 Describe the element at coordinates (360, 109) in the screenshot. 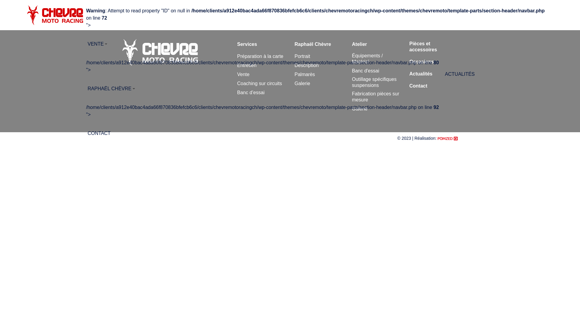

I see `Galerie` at that location.